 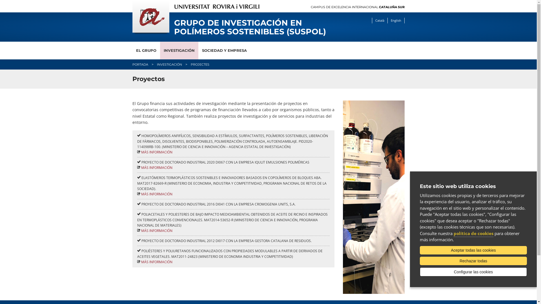 What do you see at coordinates (473, 272) in the screenshot?
I see `Configurar las cookies` at bounding box center [473, 272].